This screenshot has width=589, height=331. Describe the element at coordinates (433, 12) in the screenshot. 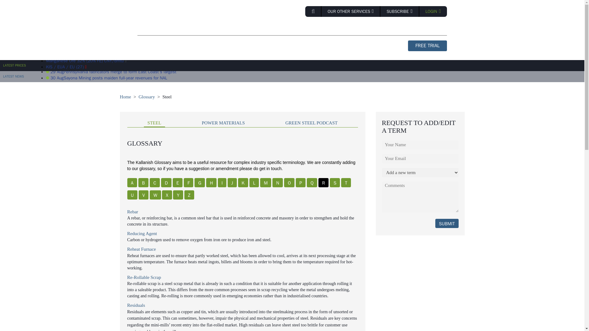

I see `LOGIN` at that location.